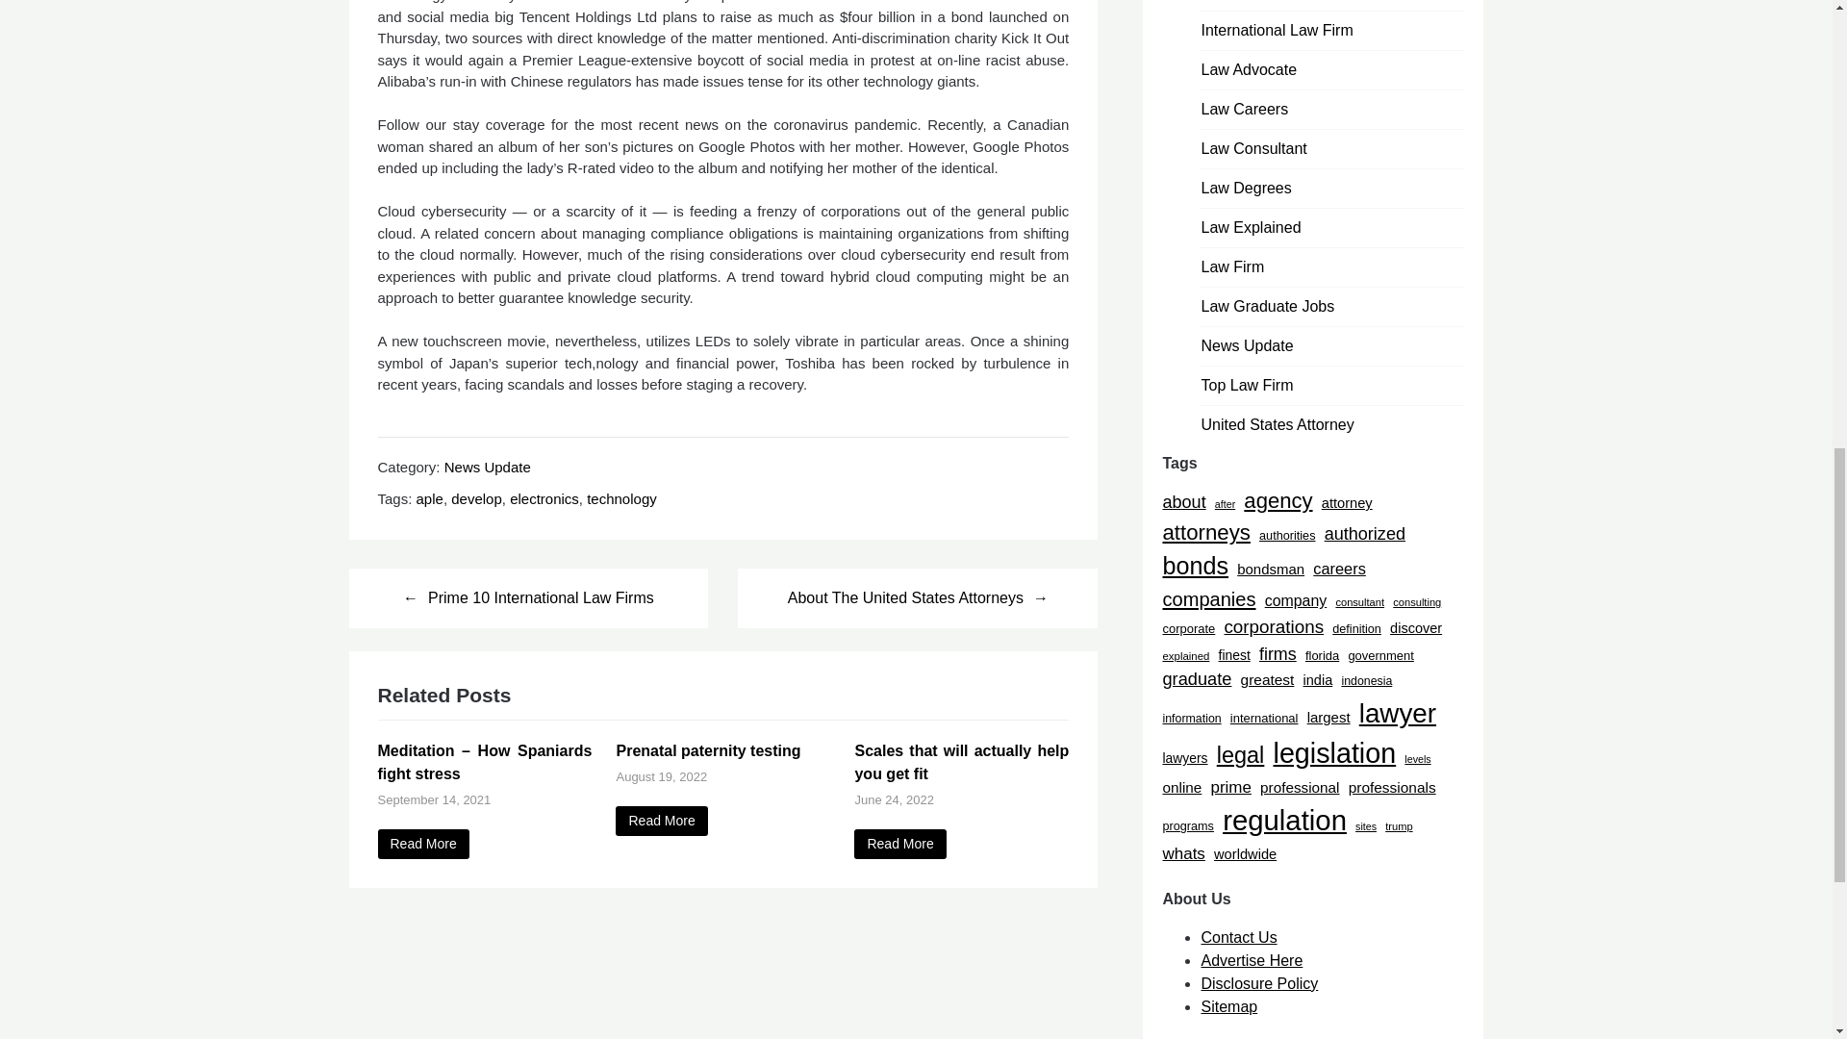  What do you see at coordinates (621, 498) in the screenshot?
I see `technology` at bounding box center [621, 498].